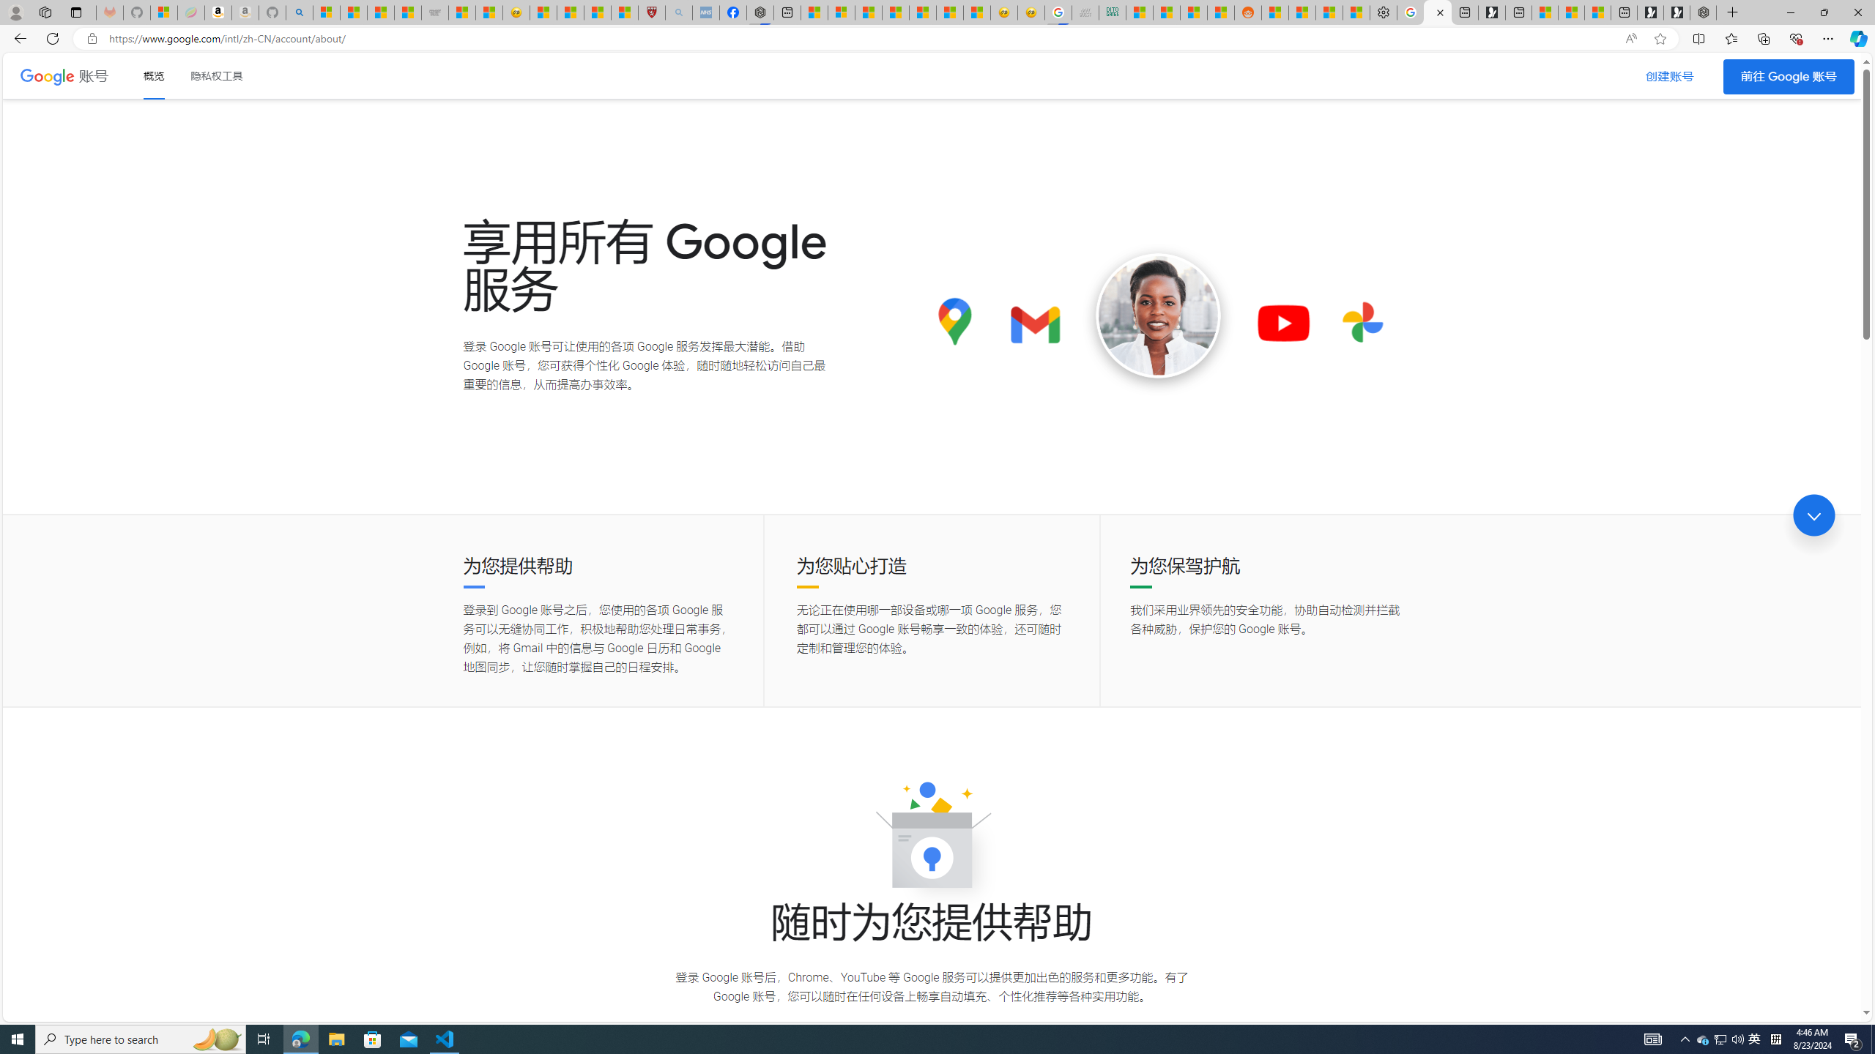  I want to click on Fitness - MSN, so click(923, 12).